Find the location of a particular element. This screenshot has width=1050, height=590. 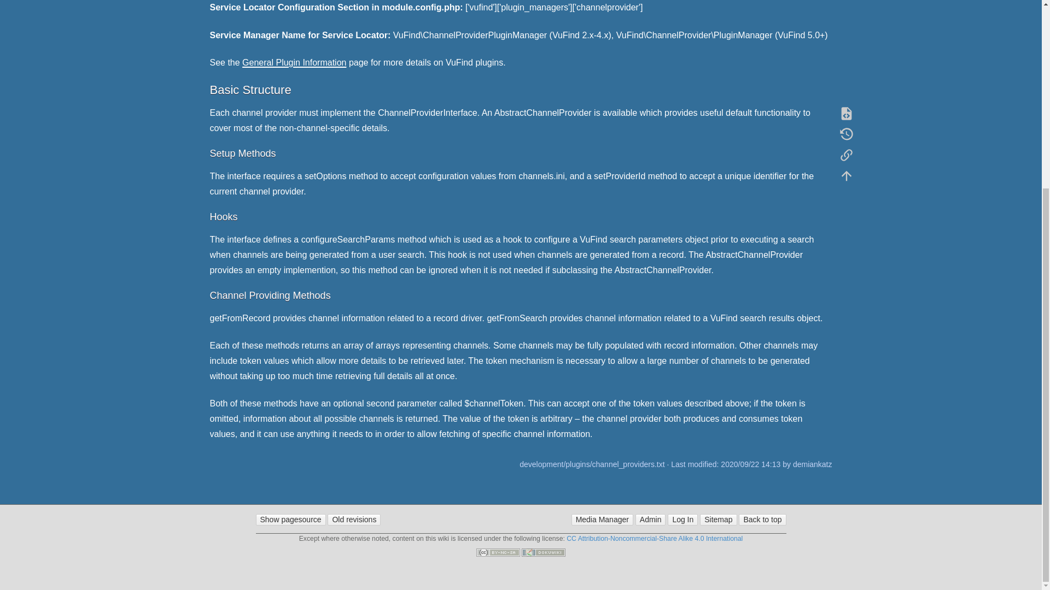

Old revisions is located at coordinates (354, 520).